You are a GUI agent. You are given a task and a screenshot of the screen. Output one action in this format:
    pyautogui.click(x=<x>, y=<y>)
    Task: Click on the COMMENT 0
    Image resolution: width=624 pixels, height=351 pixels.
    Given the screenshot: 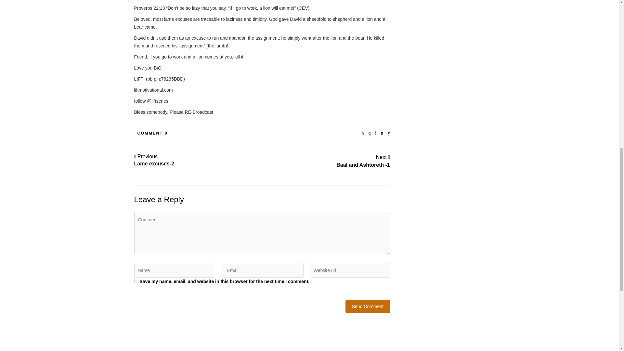 What is the action you would take?
    pyautogui.click(x=368, y=306)
    